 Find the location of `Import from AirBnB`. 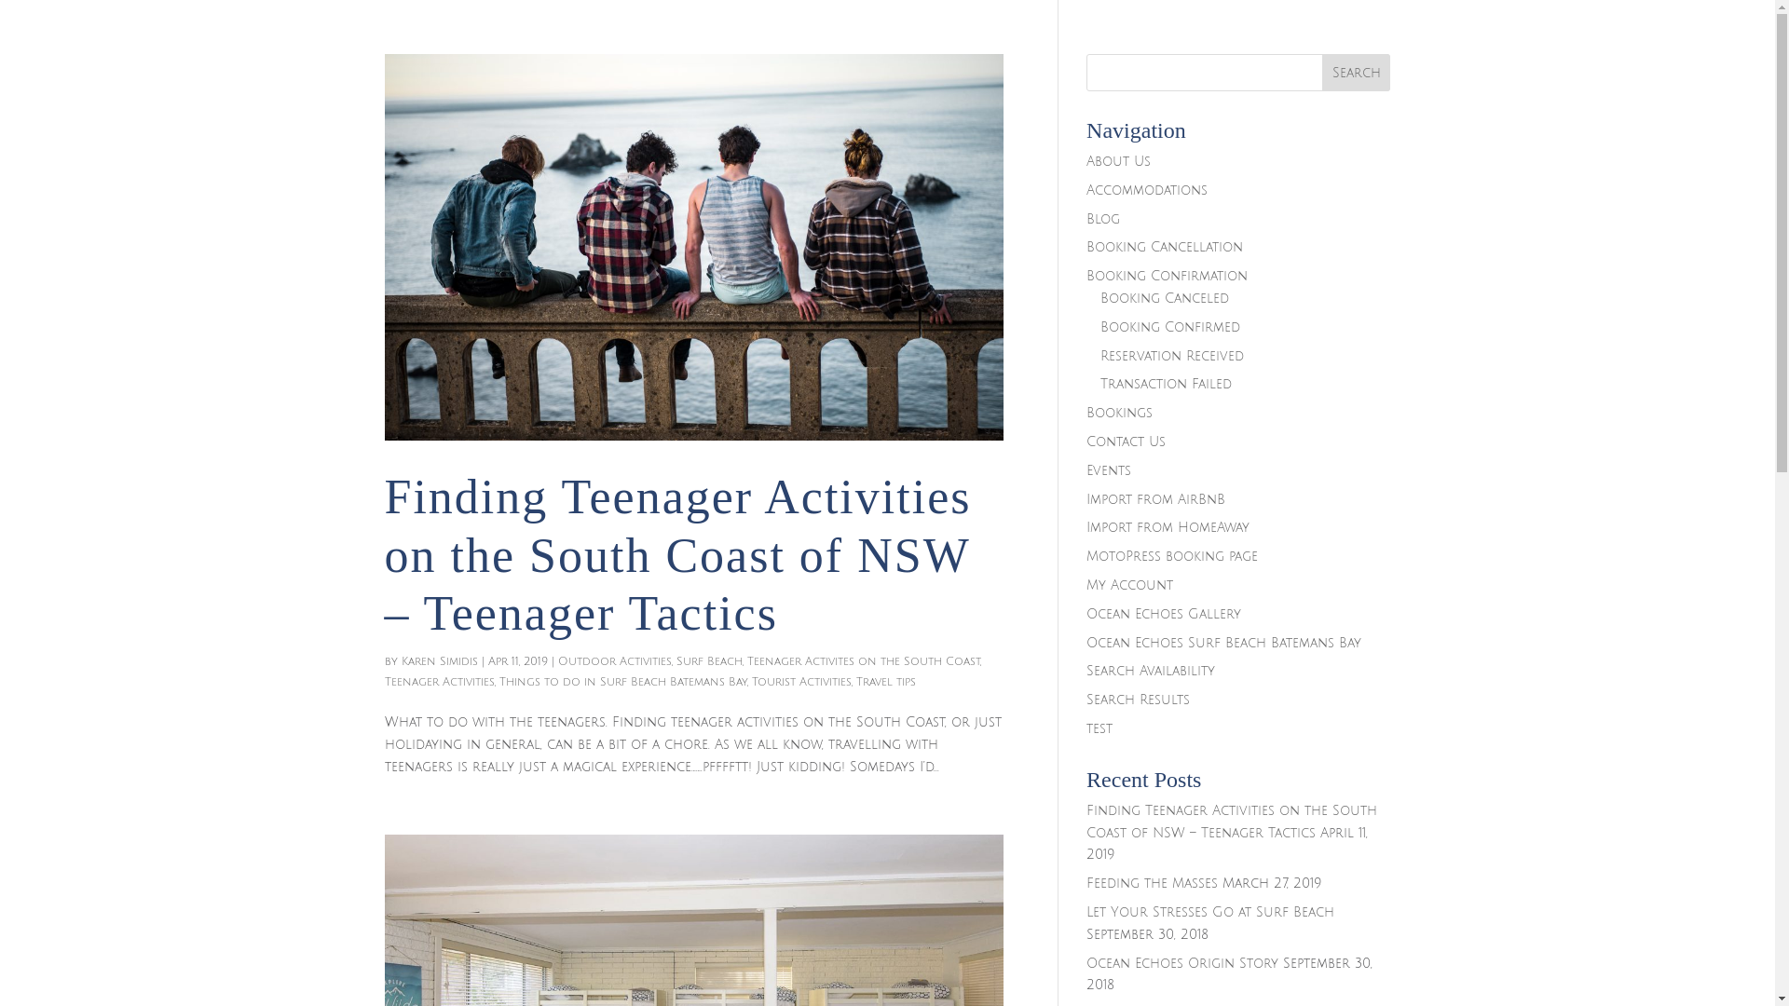

Import from AirBnB is located at coordinates (1155, 499).